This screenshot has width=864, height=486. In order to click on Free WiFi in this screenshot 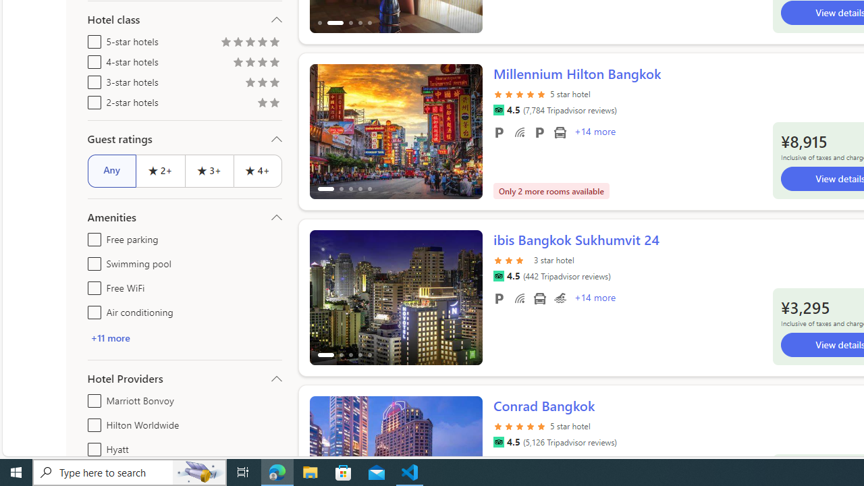, I will do `click(520, 298)`.